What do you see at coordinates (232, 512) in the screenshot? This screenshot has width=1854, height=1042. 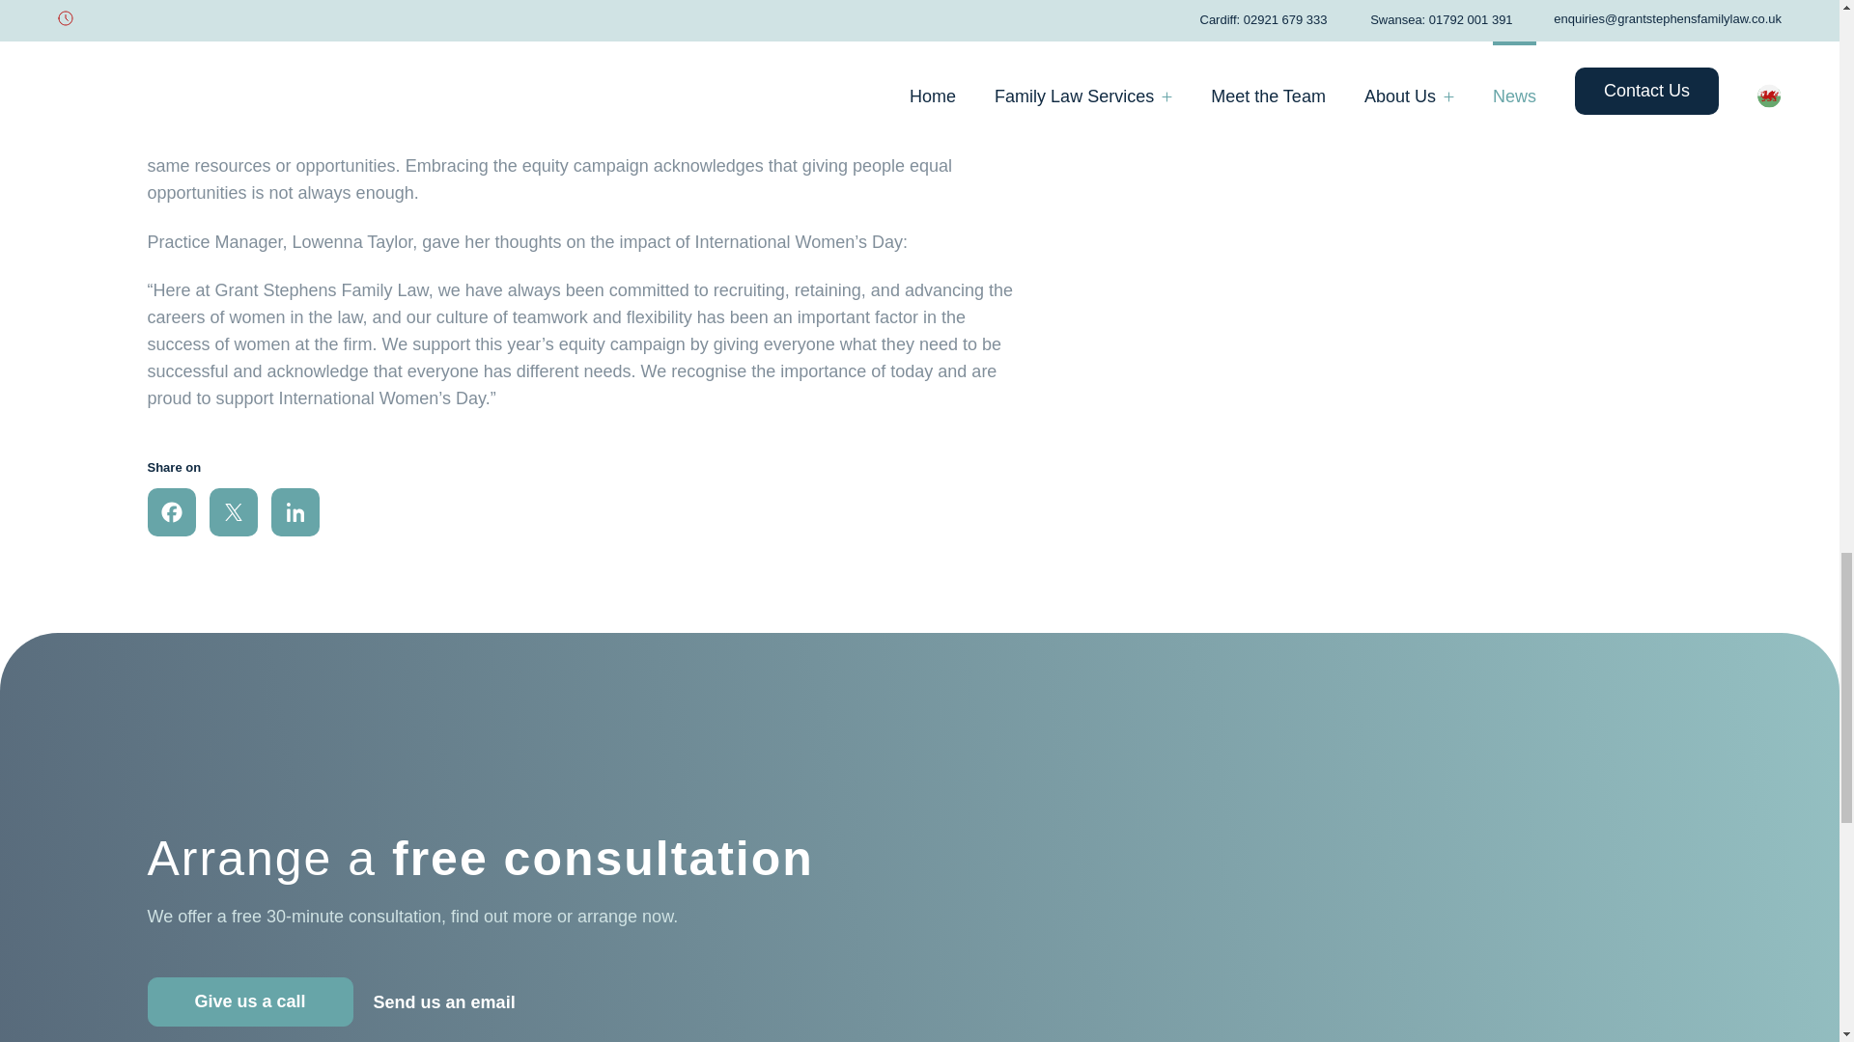 I see `Share on Twitter` at bounding box center [232, 512].